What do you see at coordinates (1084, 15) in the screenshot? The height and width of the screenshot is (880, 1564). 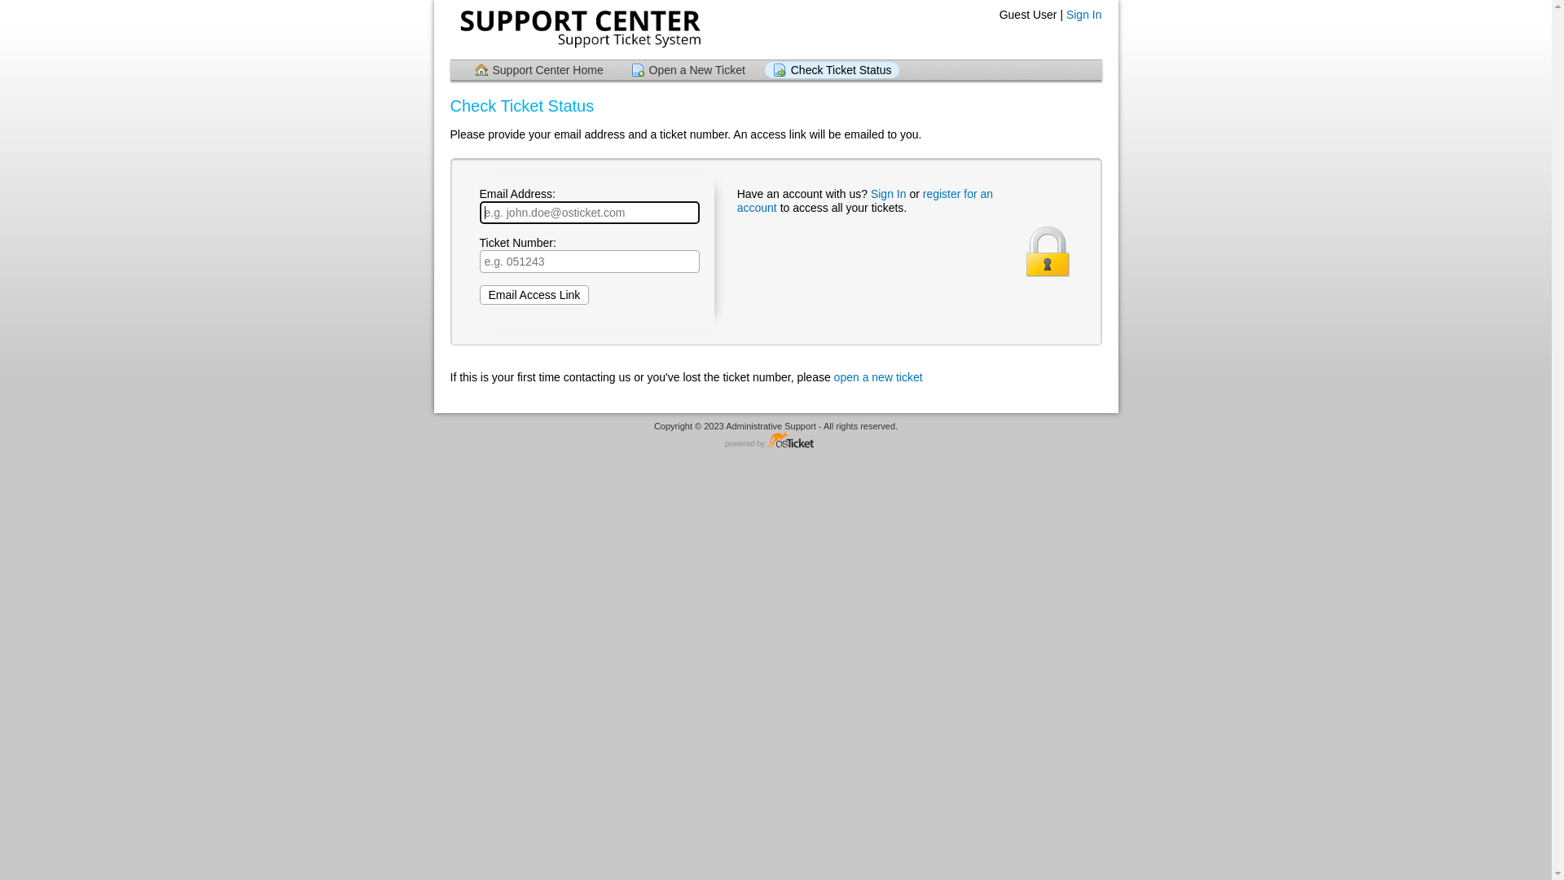 I see `Sign In` at bounding box center [1084, 15].